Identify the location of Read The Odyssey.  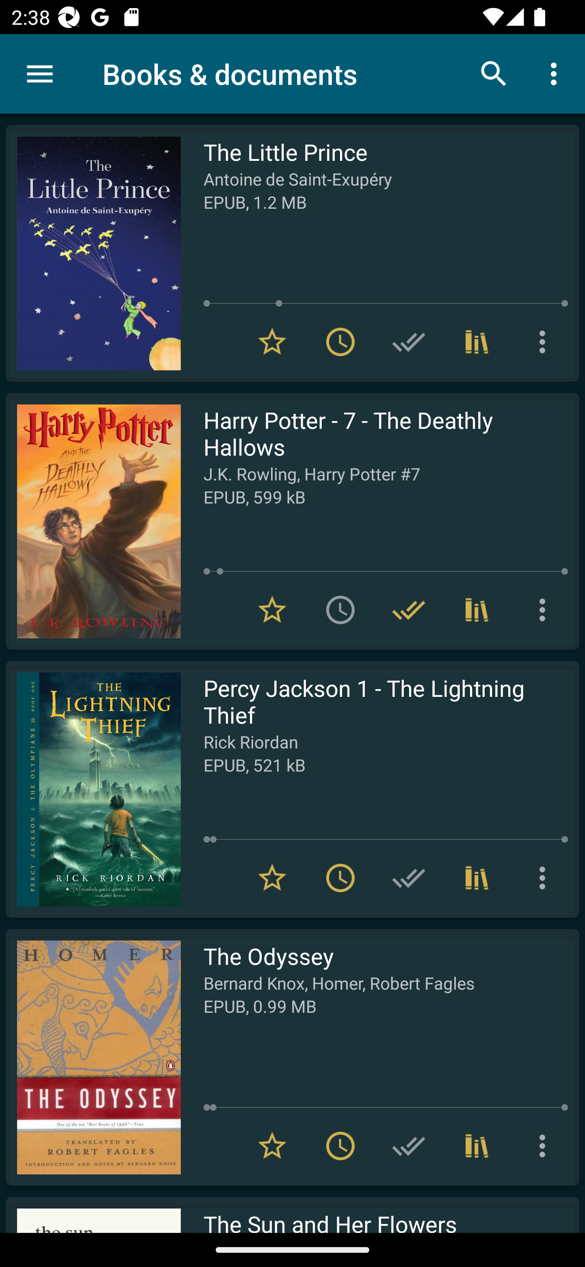
(93, 1057).